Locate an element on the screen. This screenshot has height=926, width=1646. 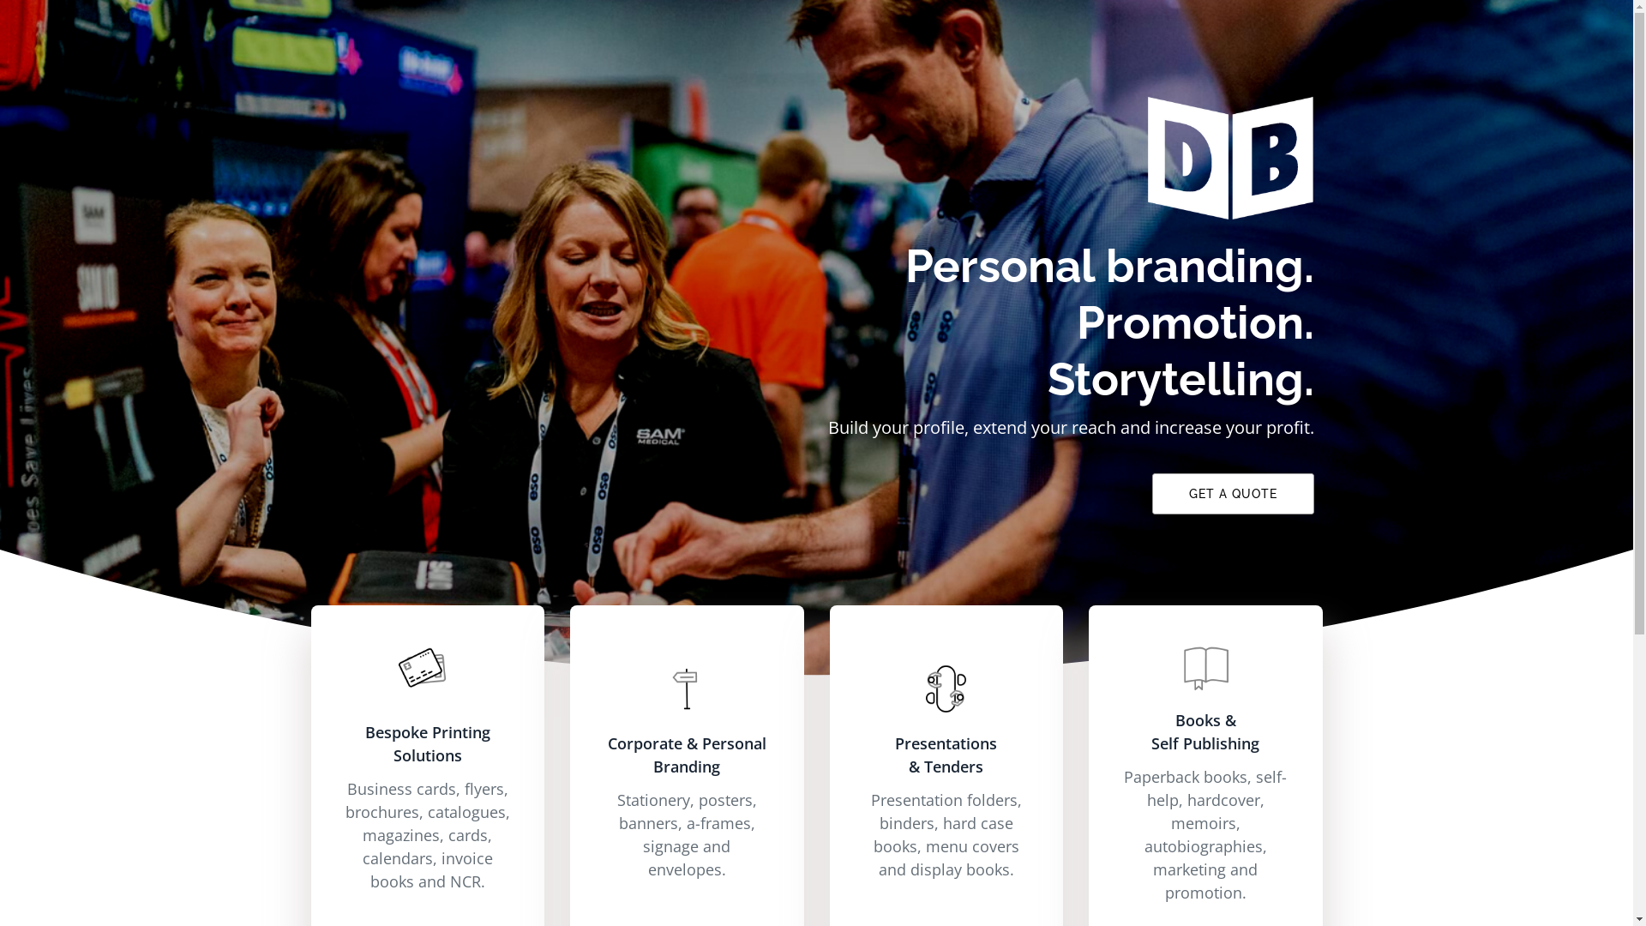
GET A QUOTE is located at coordinates (1233, 494).